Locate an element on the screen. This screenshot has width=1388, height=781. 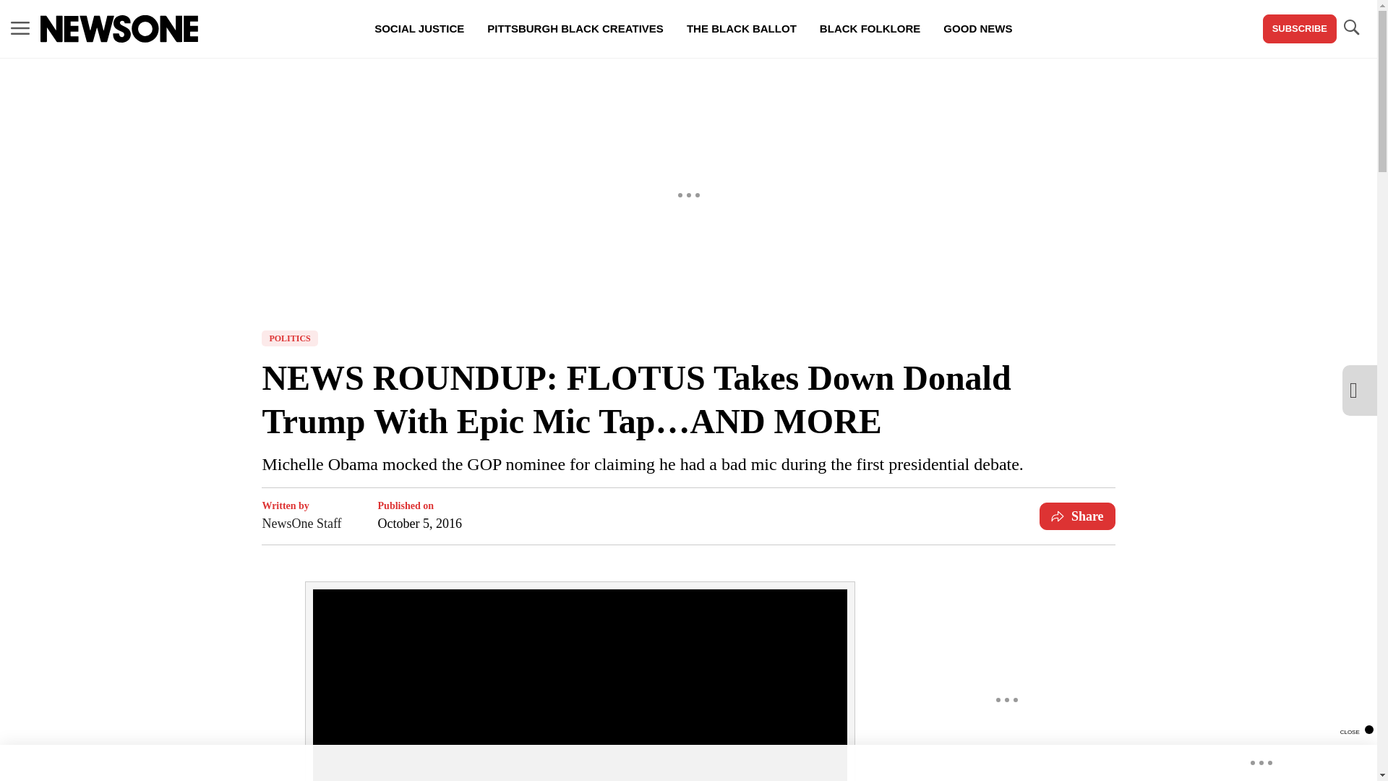
MENU is located at coordinates (20, 27).